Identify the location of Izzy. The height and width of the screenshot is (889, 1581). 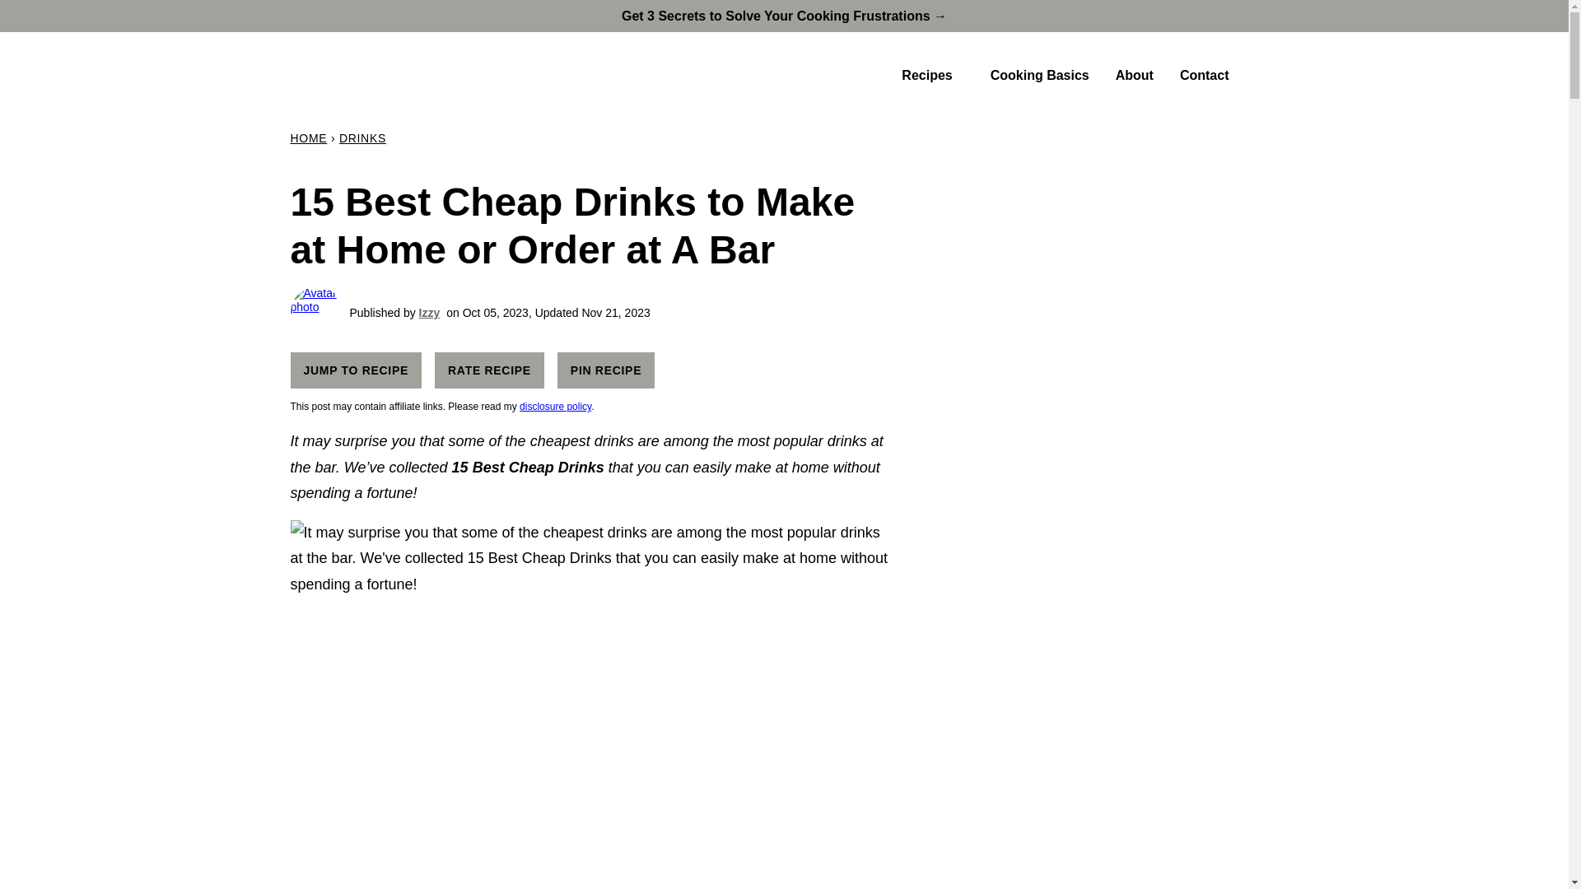
(430, 312).